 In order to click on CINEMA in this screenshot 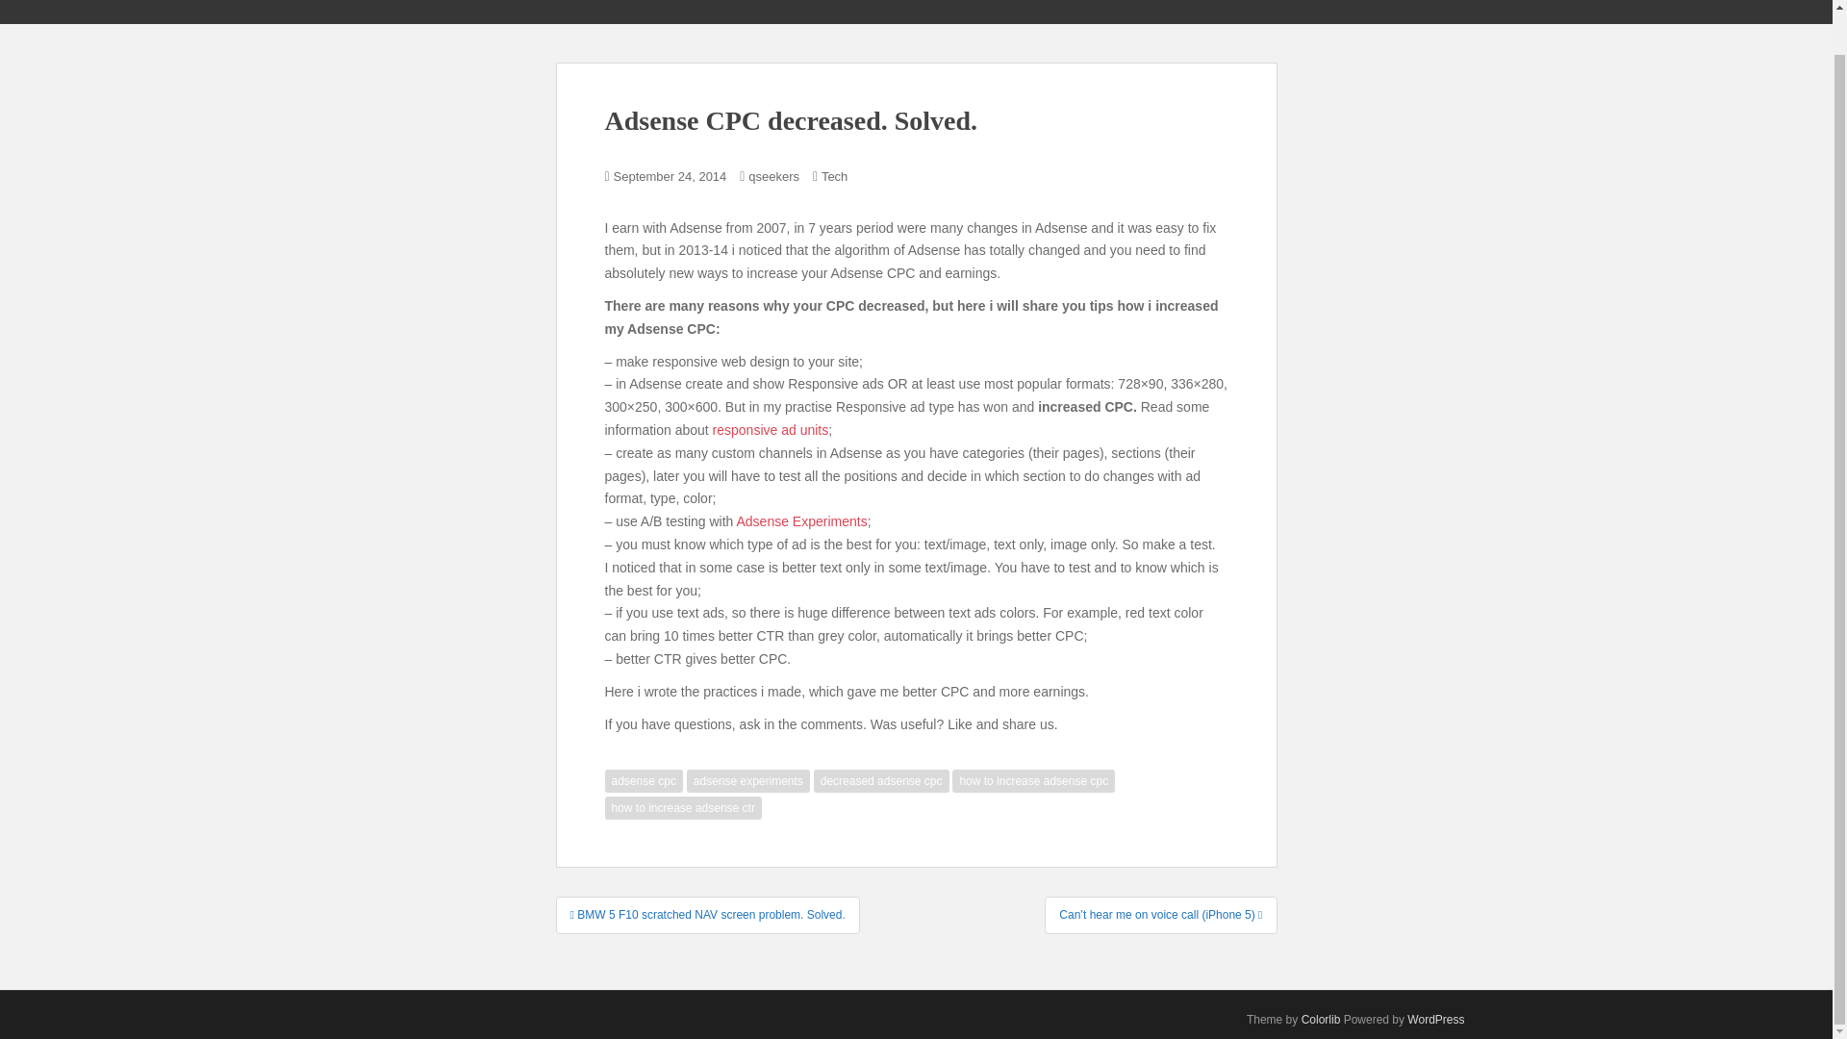, I will do `click(1412, 4)`.